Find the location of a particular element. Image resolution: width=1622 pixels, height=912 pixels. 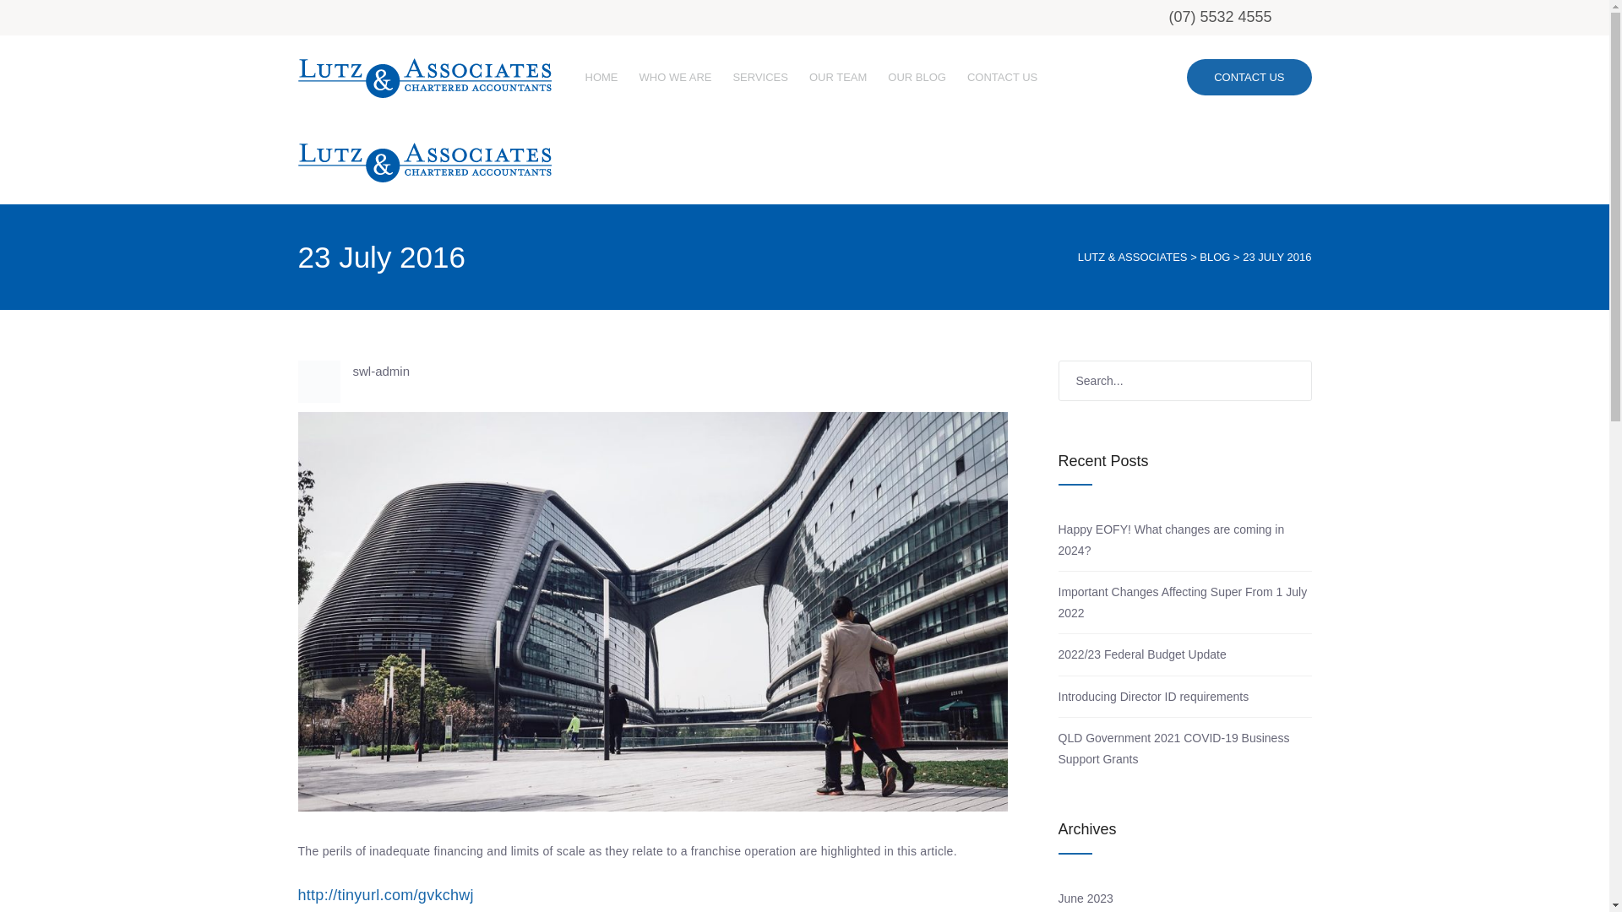

Important Changes Affecting Super From 1 July 2022 is located at coordinates (1183, 603).